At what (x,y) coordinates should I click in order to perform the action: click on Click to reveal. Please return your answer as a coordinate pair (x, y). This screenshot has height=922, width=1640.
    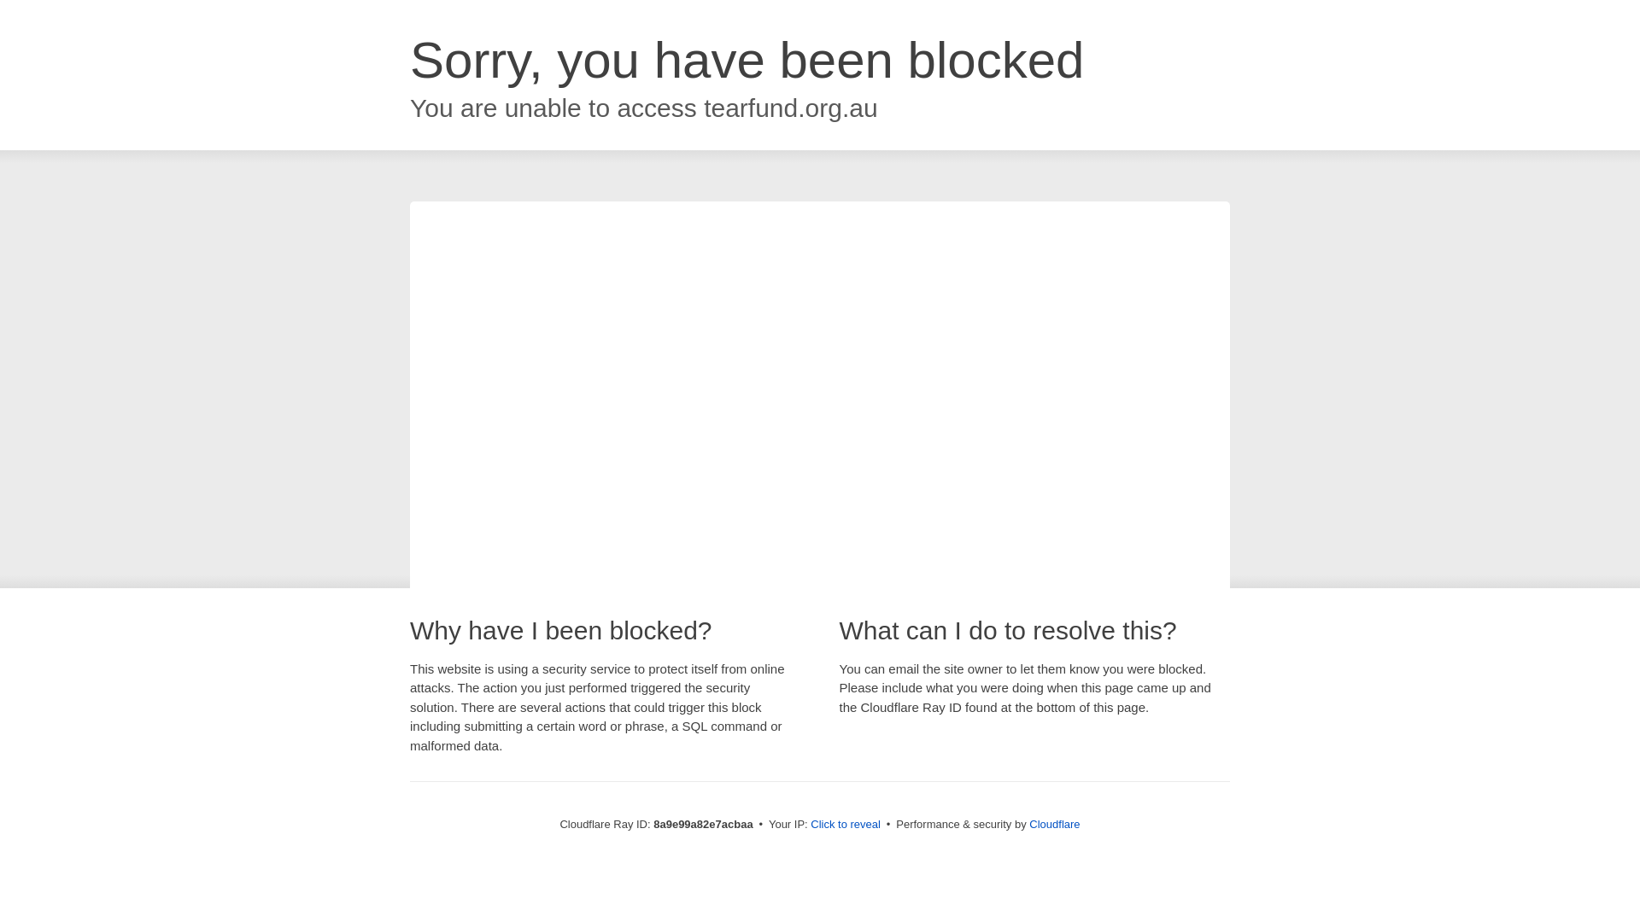
    Looking at the image, I should click on (846, 825).